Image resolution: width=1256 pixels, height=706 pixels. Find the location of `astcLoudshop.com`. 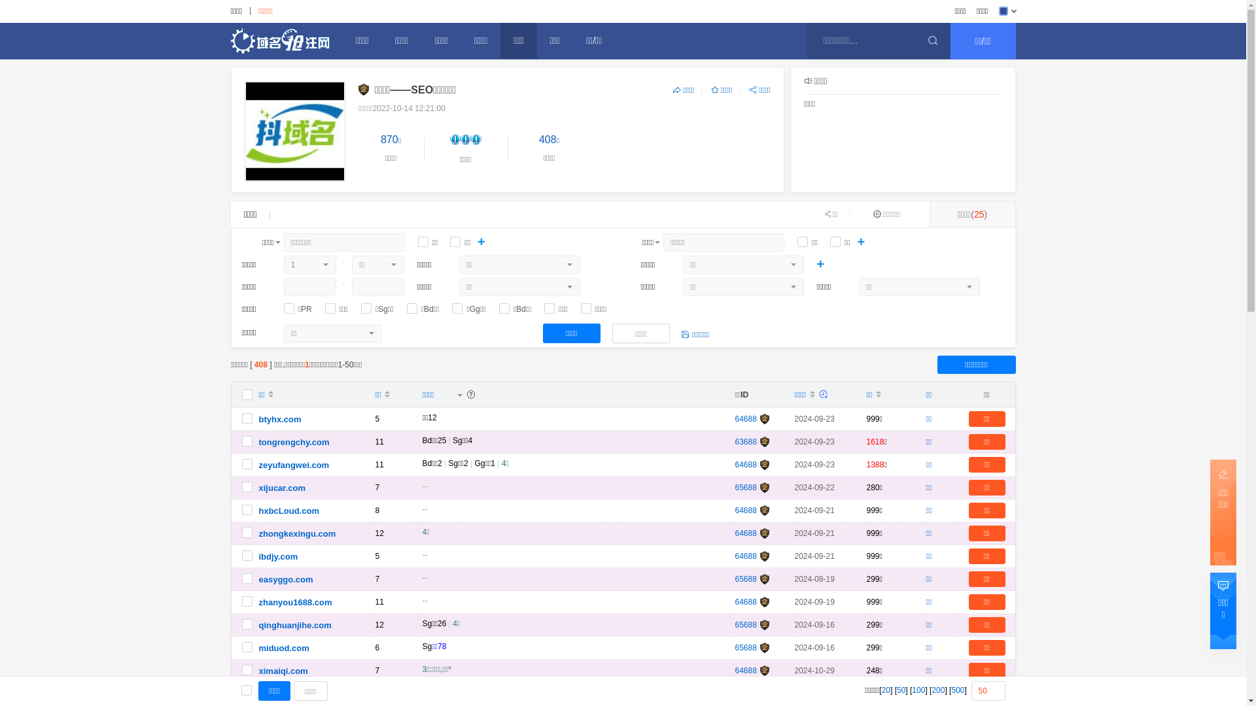

astcLoudshop.com is located at coordinates (298, 694).